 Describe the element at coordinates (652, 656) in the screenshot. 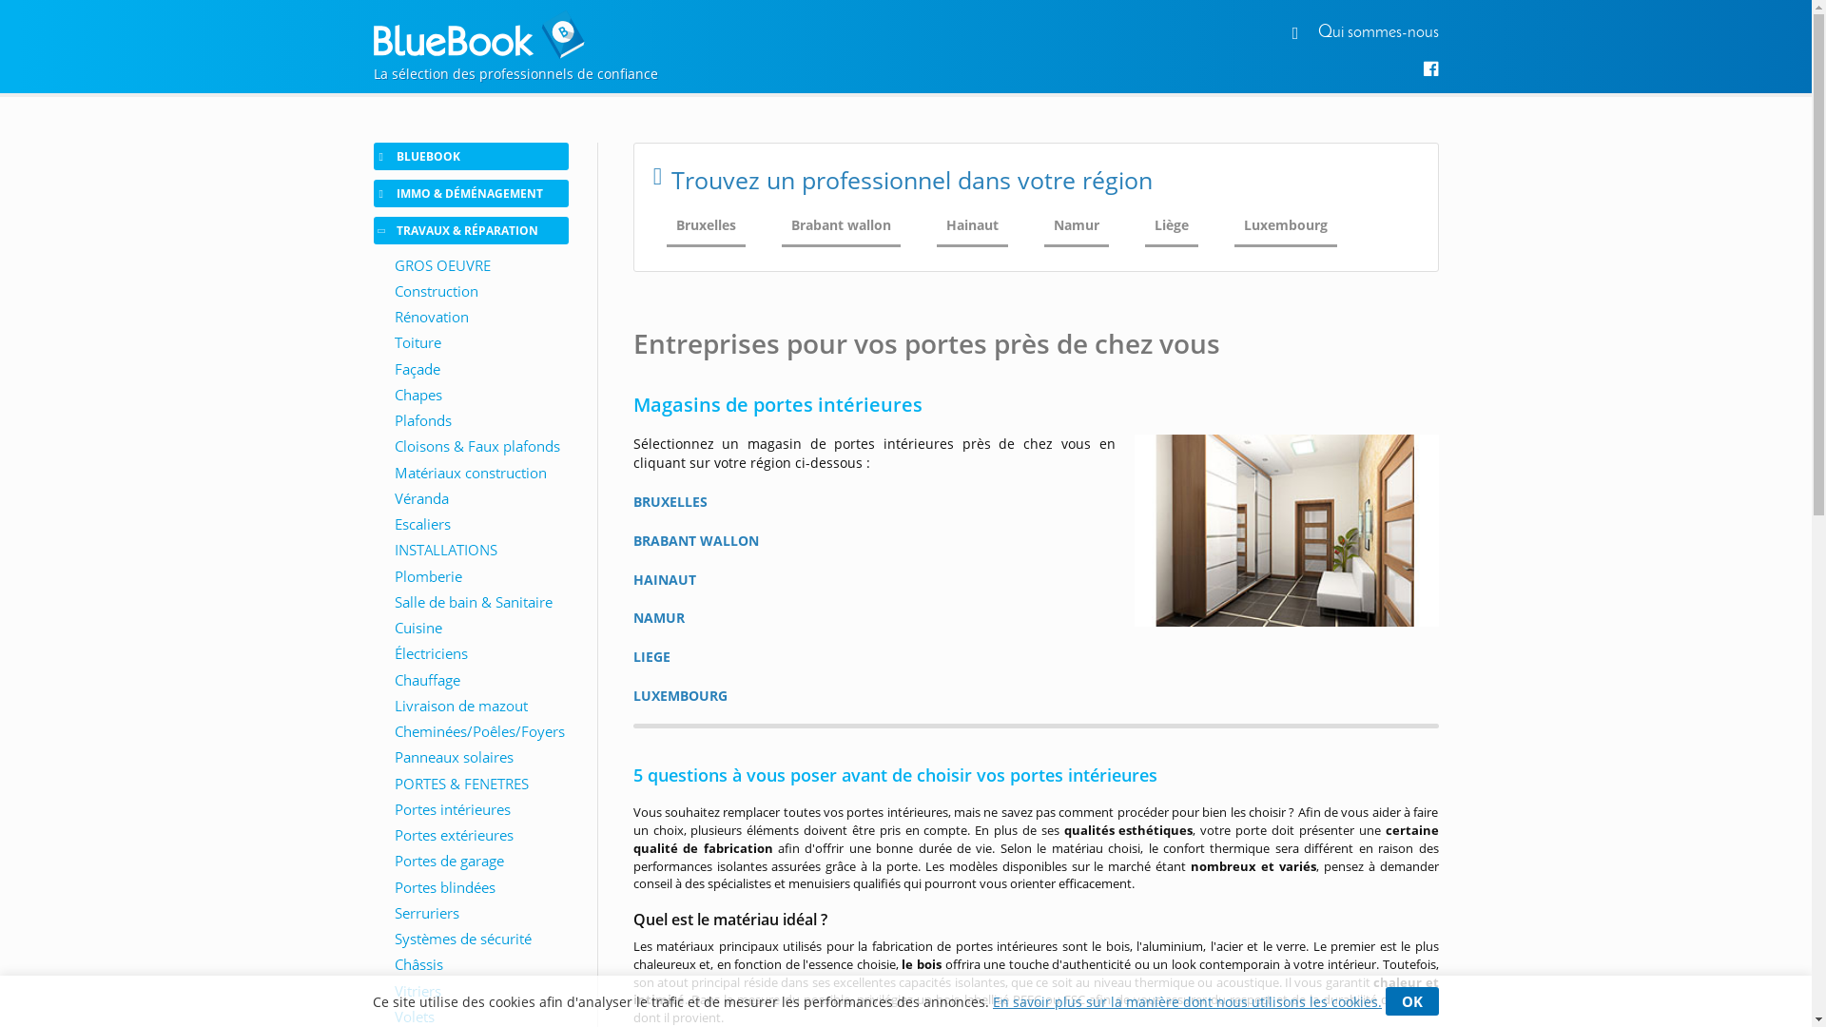

I see `LIEGE` at that location.